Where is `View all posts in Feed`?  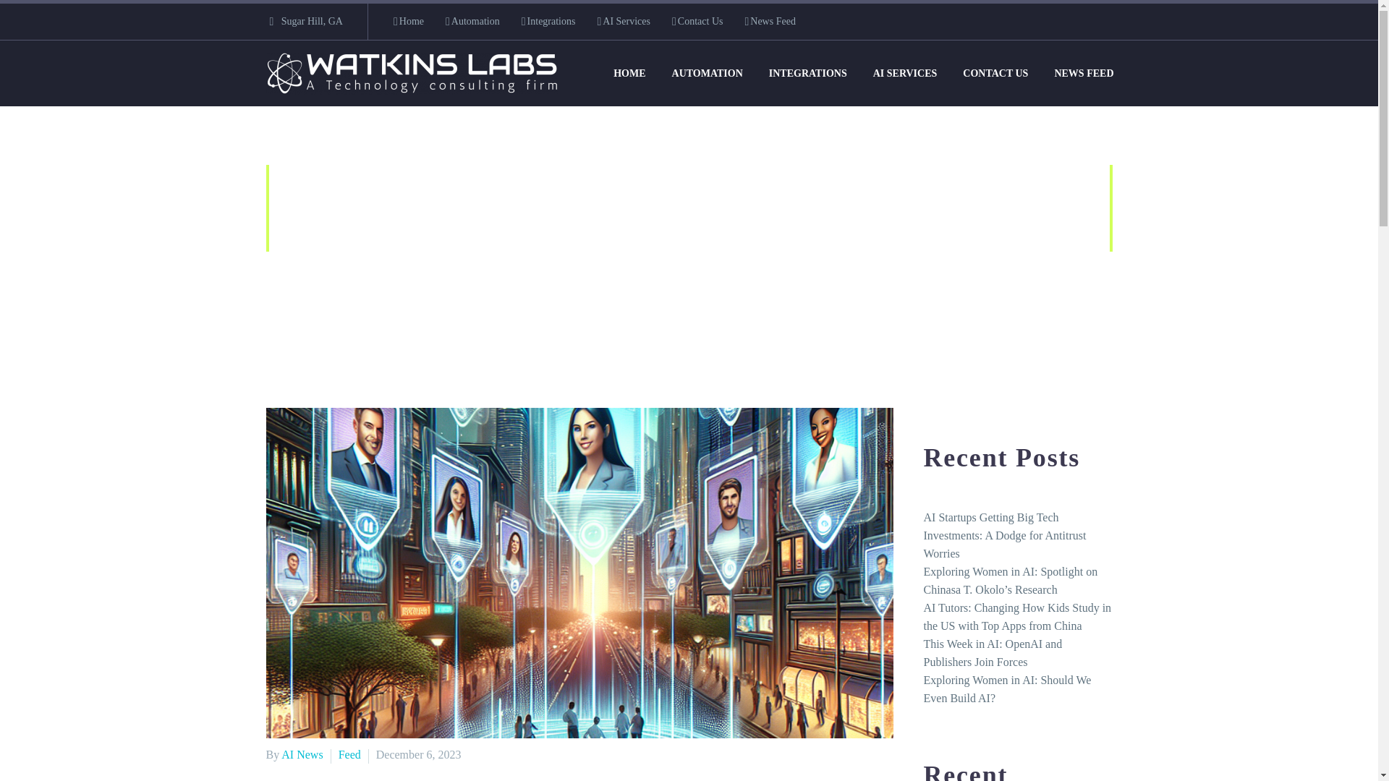
View all posts in Feed is located at coordinates (350, 754).